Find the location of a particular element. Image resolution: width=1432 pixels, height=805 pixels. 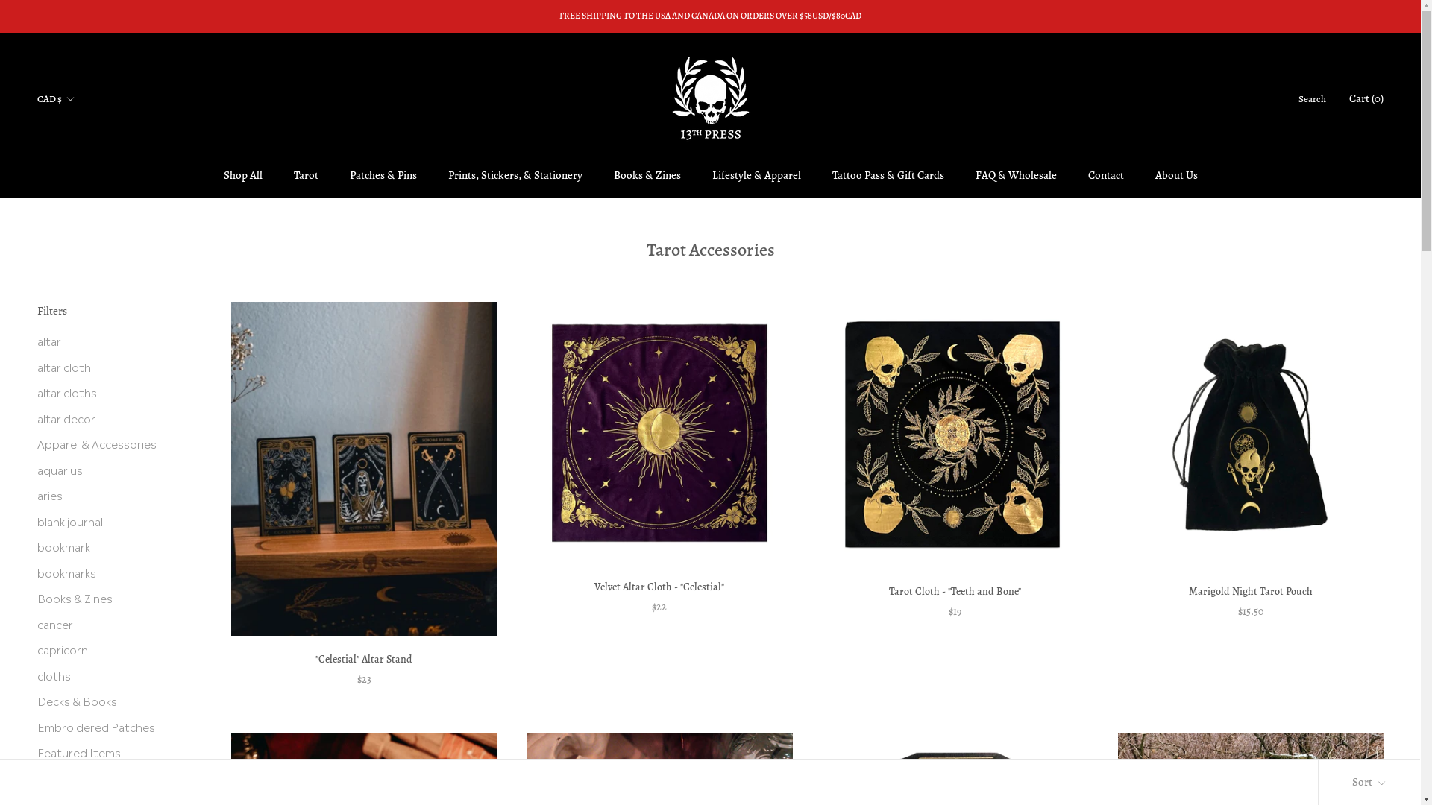

EUR is located at coordinates (77, 204).